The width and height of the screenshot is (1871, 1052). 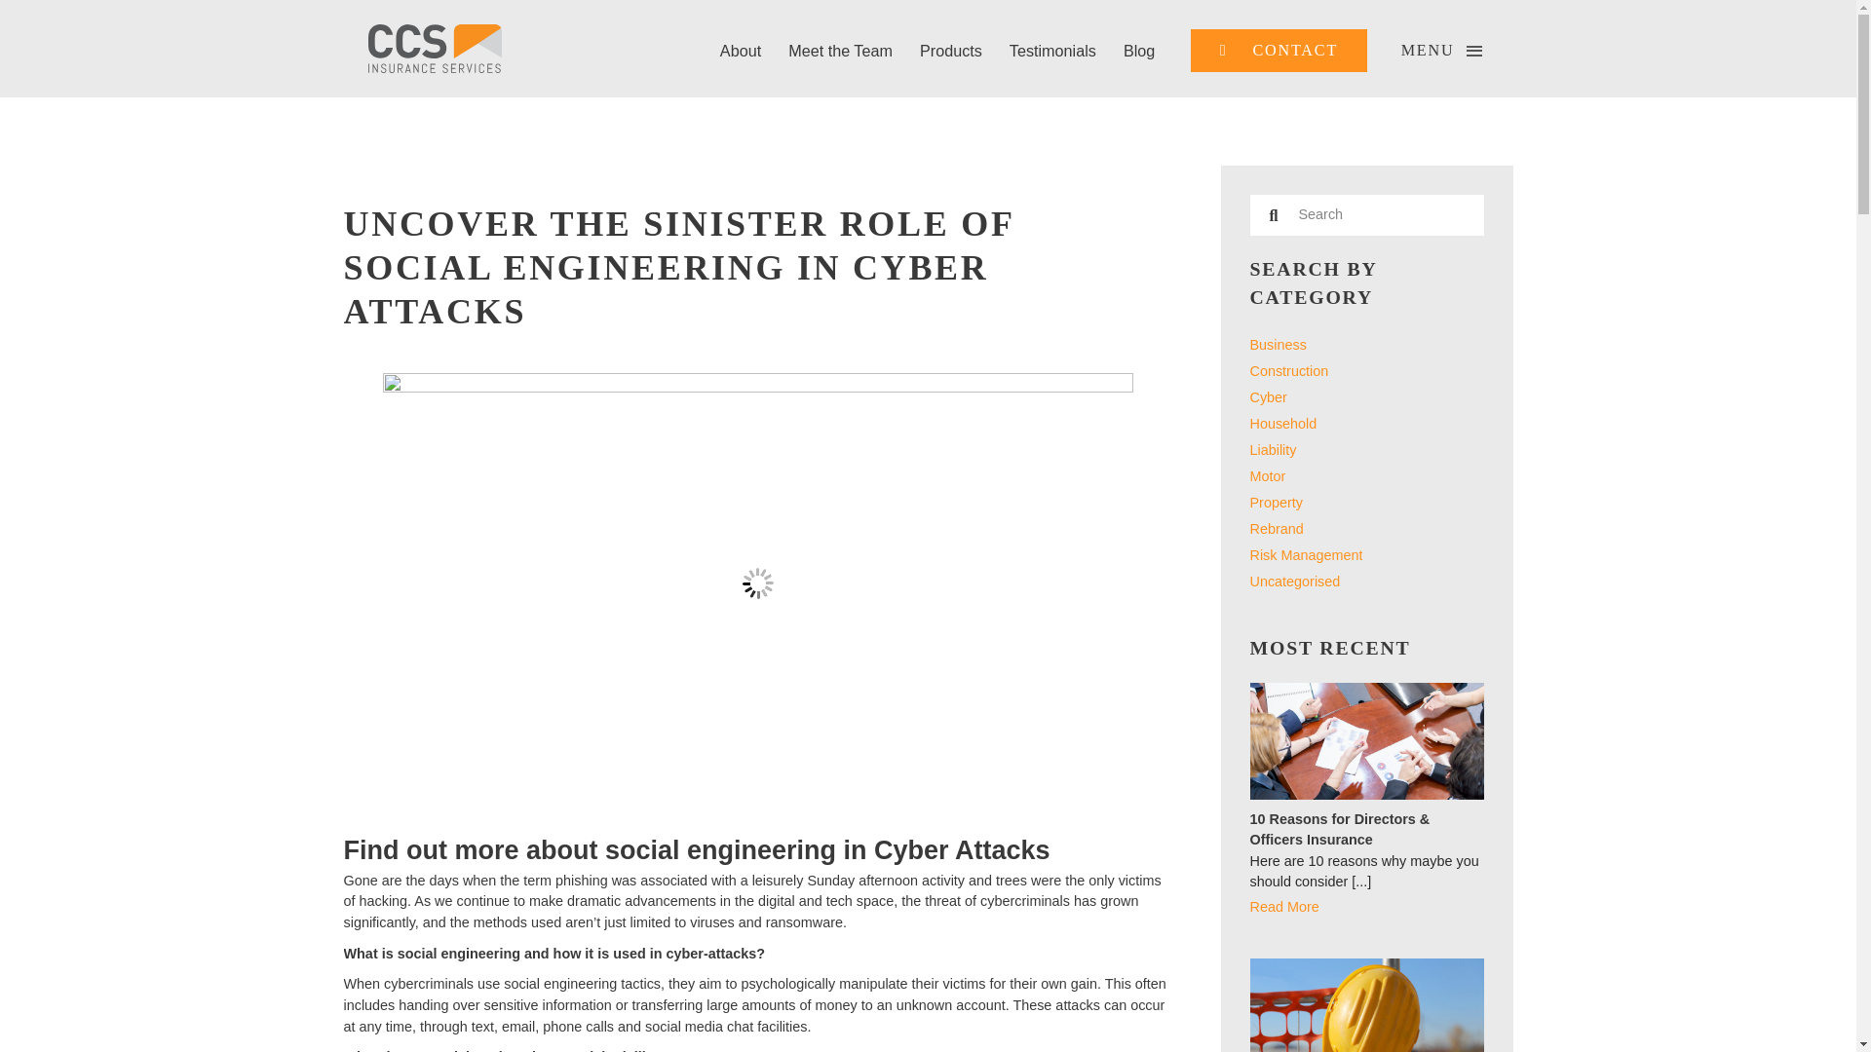 I want to click on Motor, so click(x=1267, y=475).